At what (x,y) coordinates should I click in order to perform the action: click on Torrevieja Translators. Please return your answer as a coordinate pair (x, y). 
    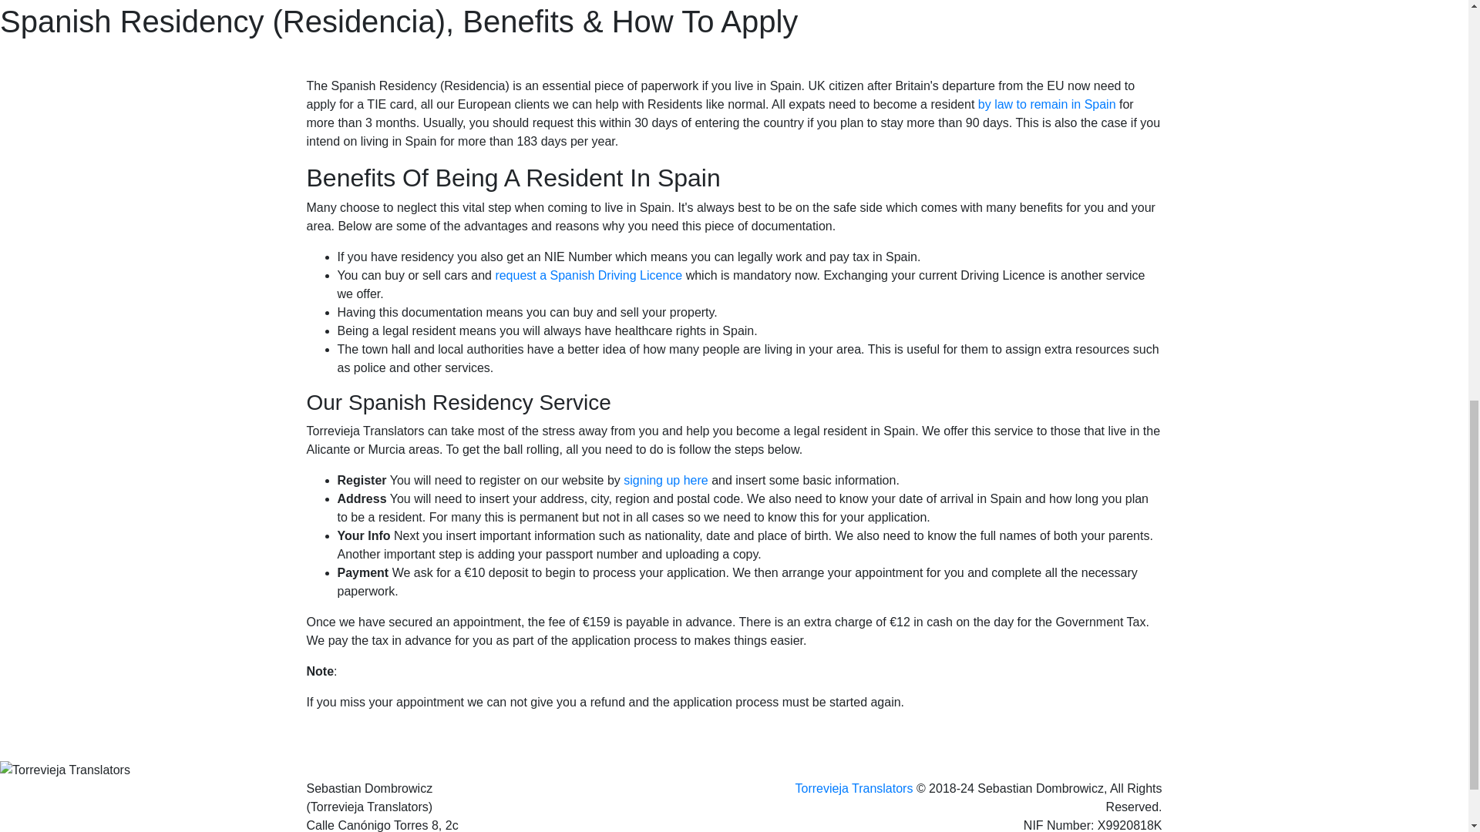
    Looking at the image, I should click on (854, 789).